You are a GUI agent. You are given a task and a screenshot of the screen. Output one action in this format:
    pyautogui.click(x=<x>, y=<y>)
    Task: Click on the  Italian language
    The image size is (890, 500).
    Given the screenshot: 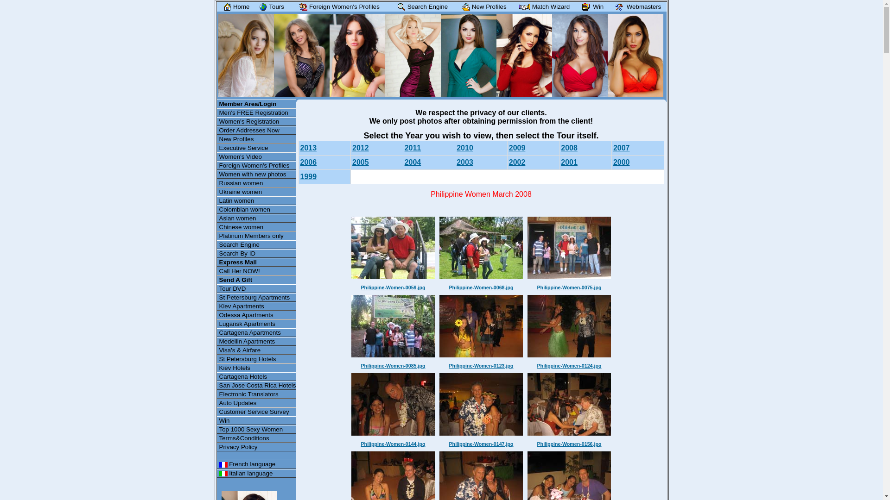 What is the action you would take?
    pyautogui.click(x=257, y=473)
    